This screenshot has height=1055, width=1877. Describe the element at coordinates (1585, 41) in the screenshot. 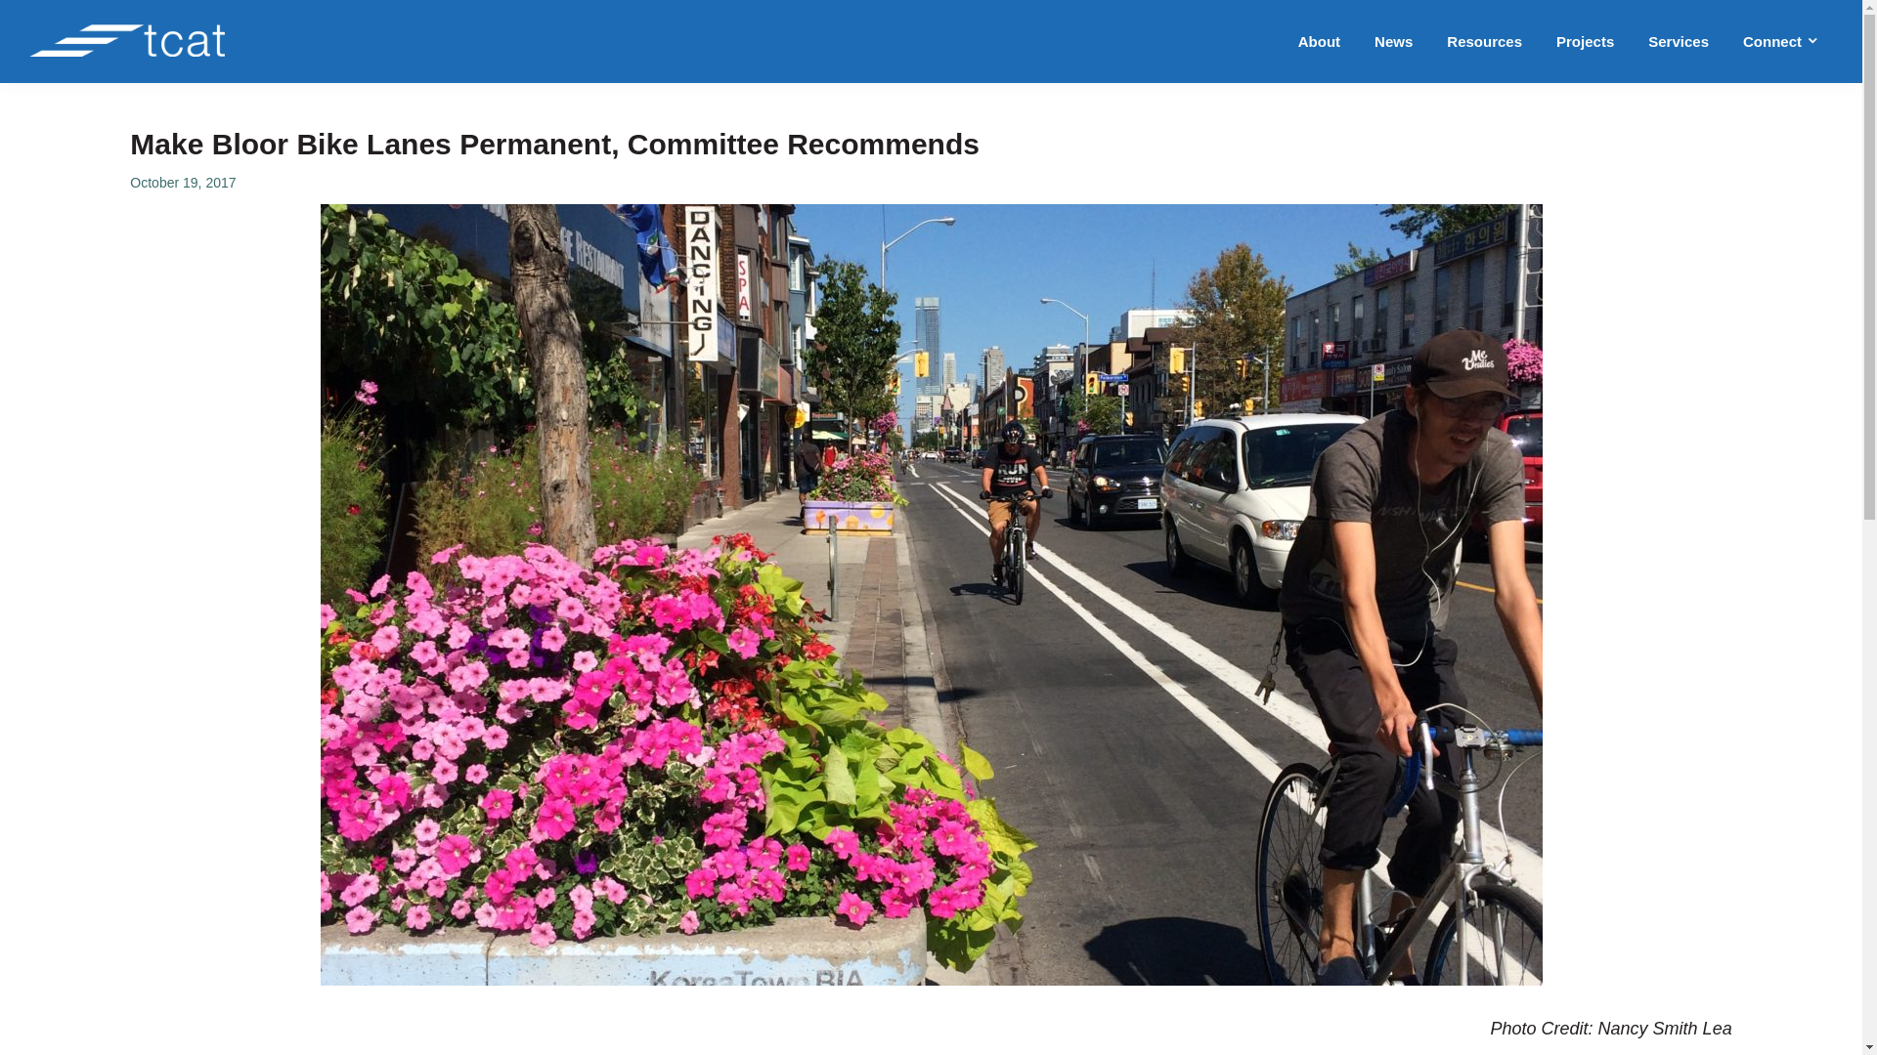

I see `Projects` at that location.